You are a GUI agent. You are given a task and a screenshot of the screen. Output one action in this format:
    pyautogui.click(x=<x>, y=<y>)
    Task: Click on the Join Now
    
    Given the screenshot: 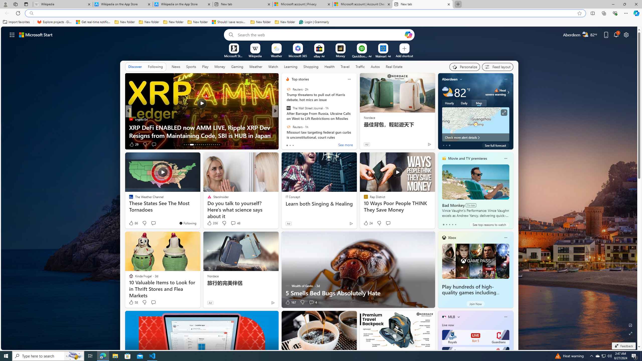 What is the action you would take?
    pyautogui.click(x=475, y=304)
    